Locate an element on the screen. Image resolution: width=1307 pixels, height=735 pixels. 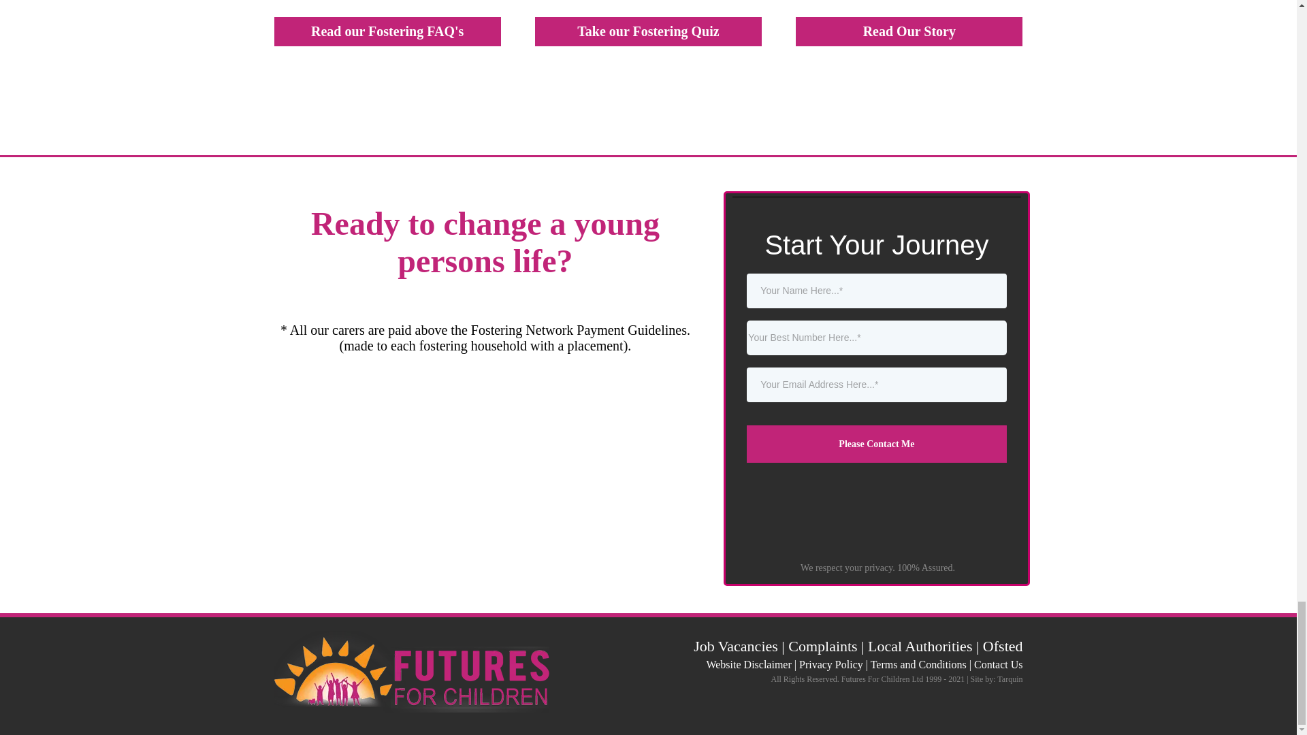
Read our Fostering FAQ's is located at coordinates (387, 31).